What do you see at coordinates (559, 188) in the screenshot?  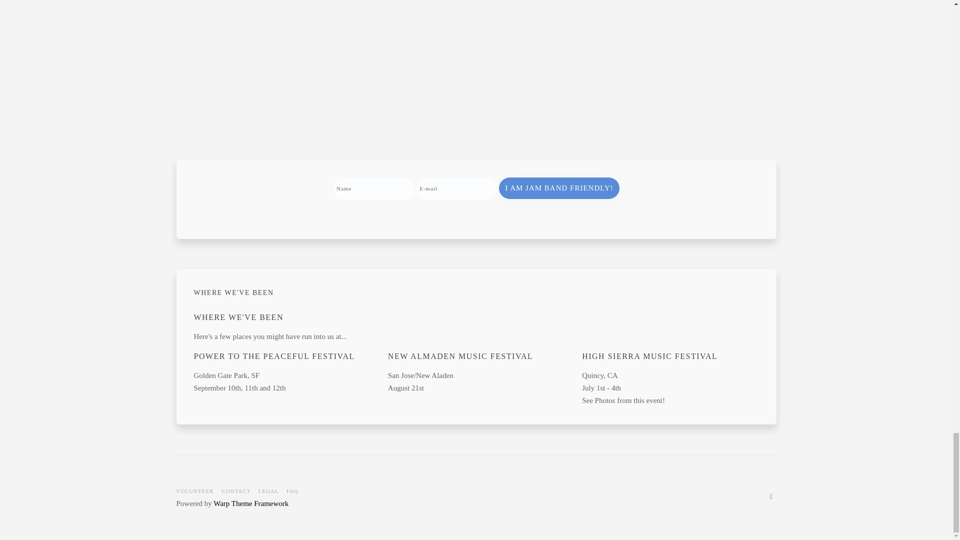 I see `I am Jam Band Friendly!` at bounding box center [559, 188].